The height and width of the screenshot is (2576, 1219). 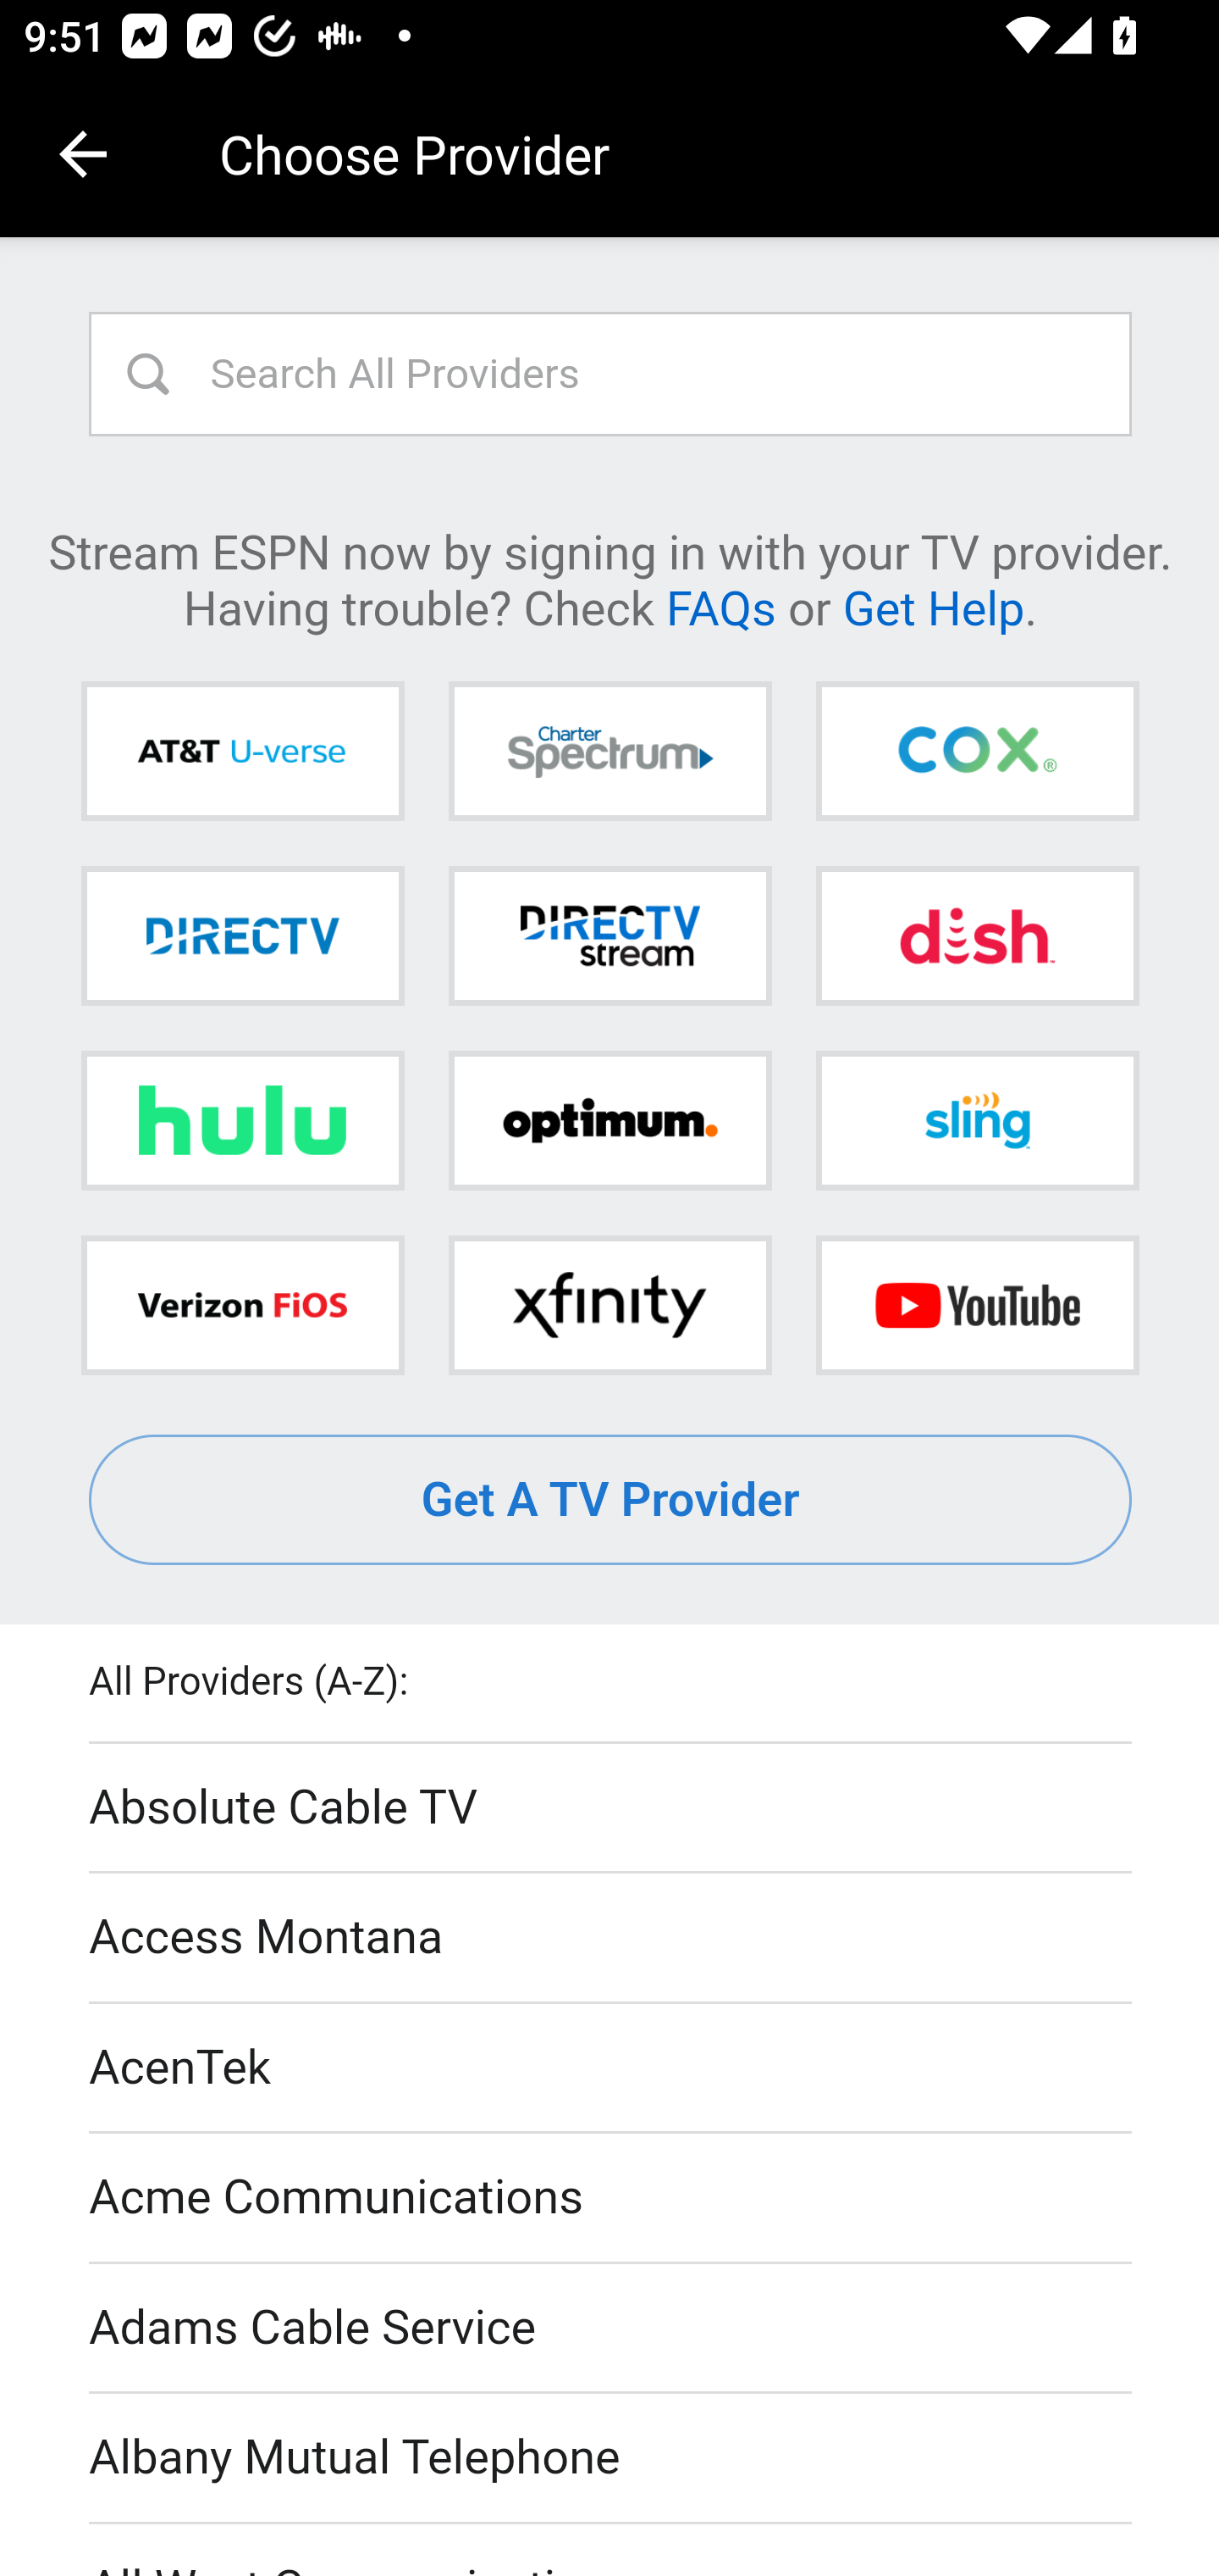 I want to click on AT&T U-verse, so click(x=242, y=752).